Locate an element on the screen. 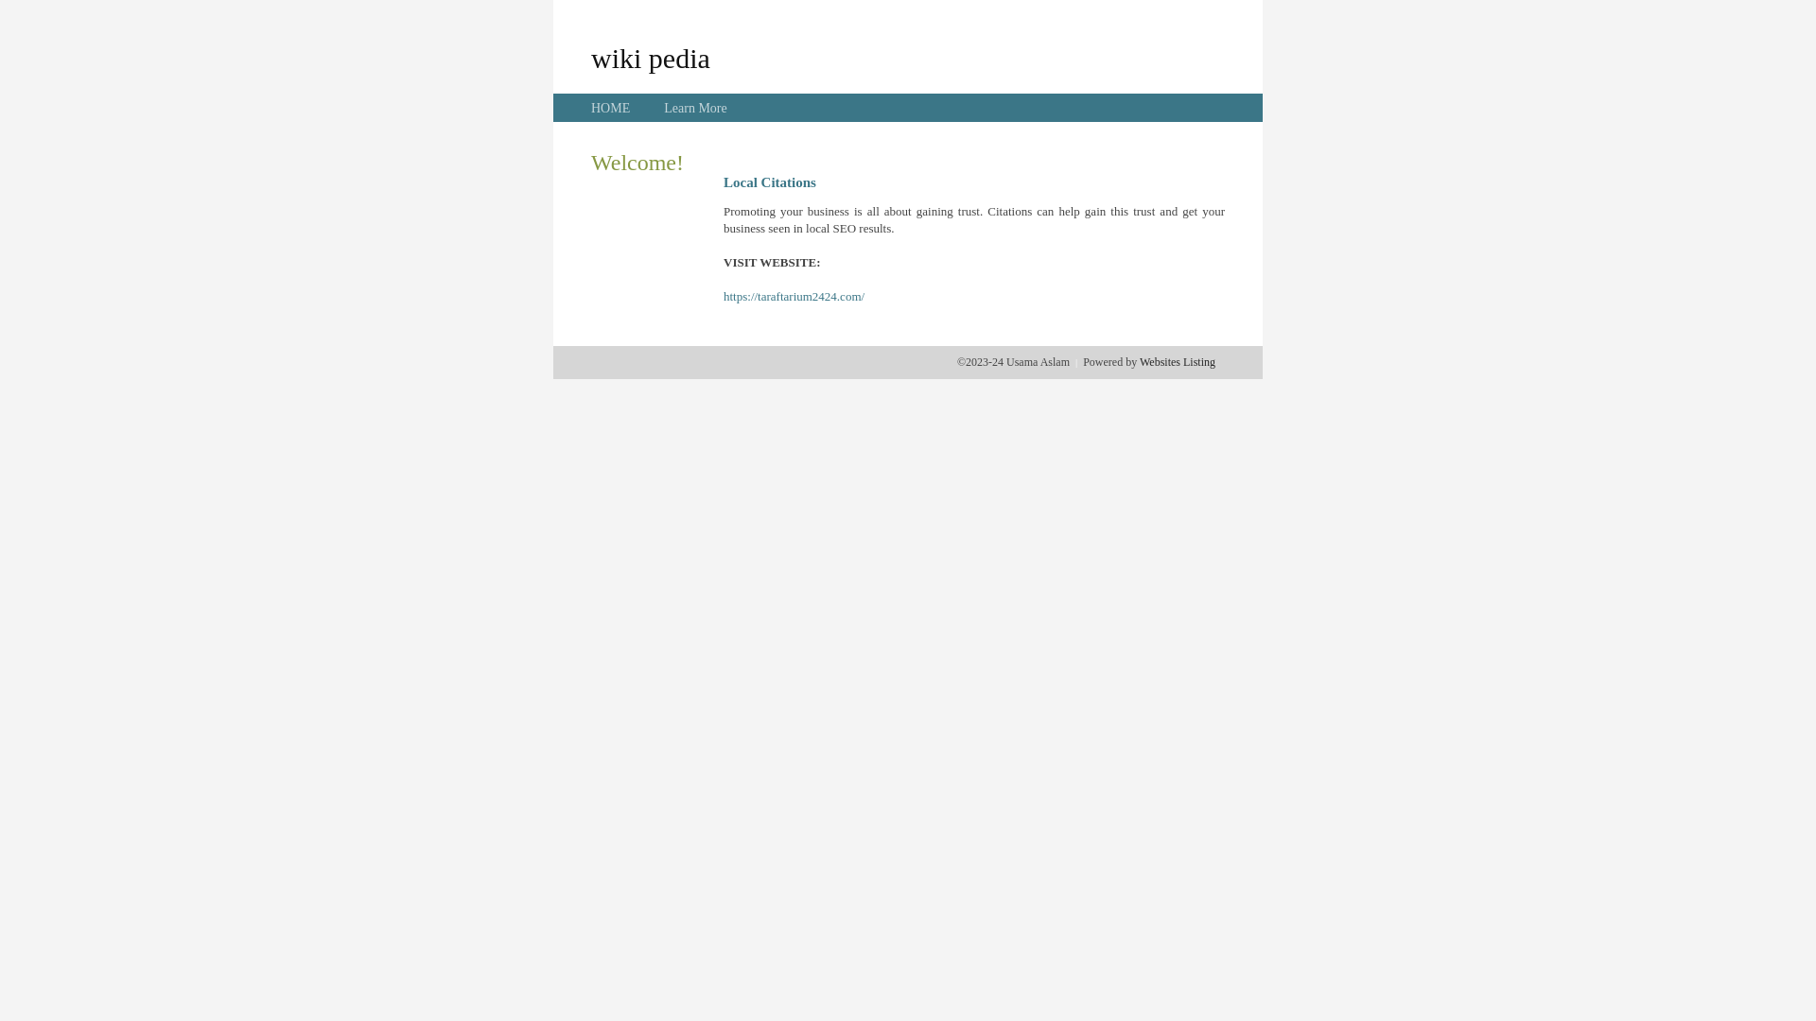 The height and width of the screenshot is (1021, 1816). https://taraftarium2424.com/ is located at coordinates (794, 297).